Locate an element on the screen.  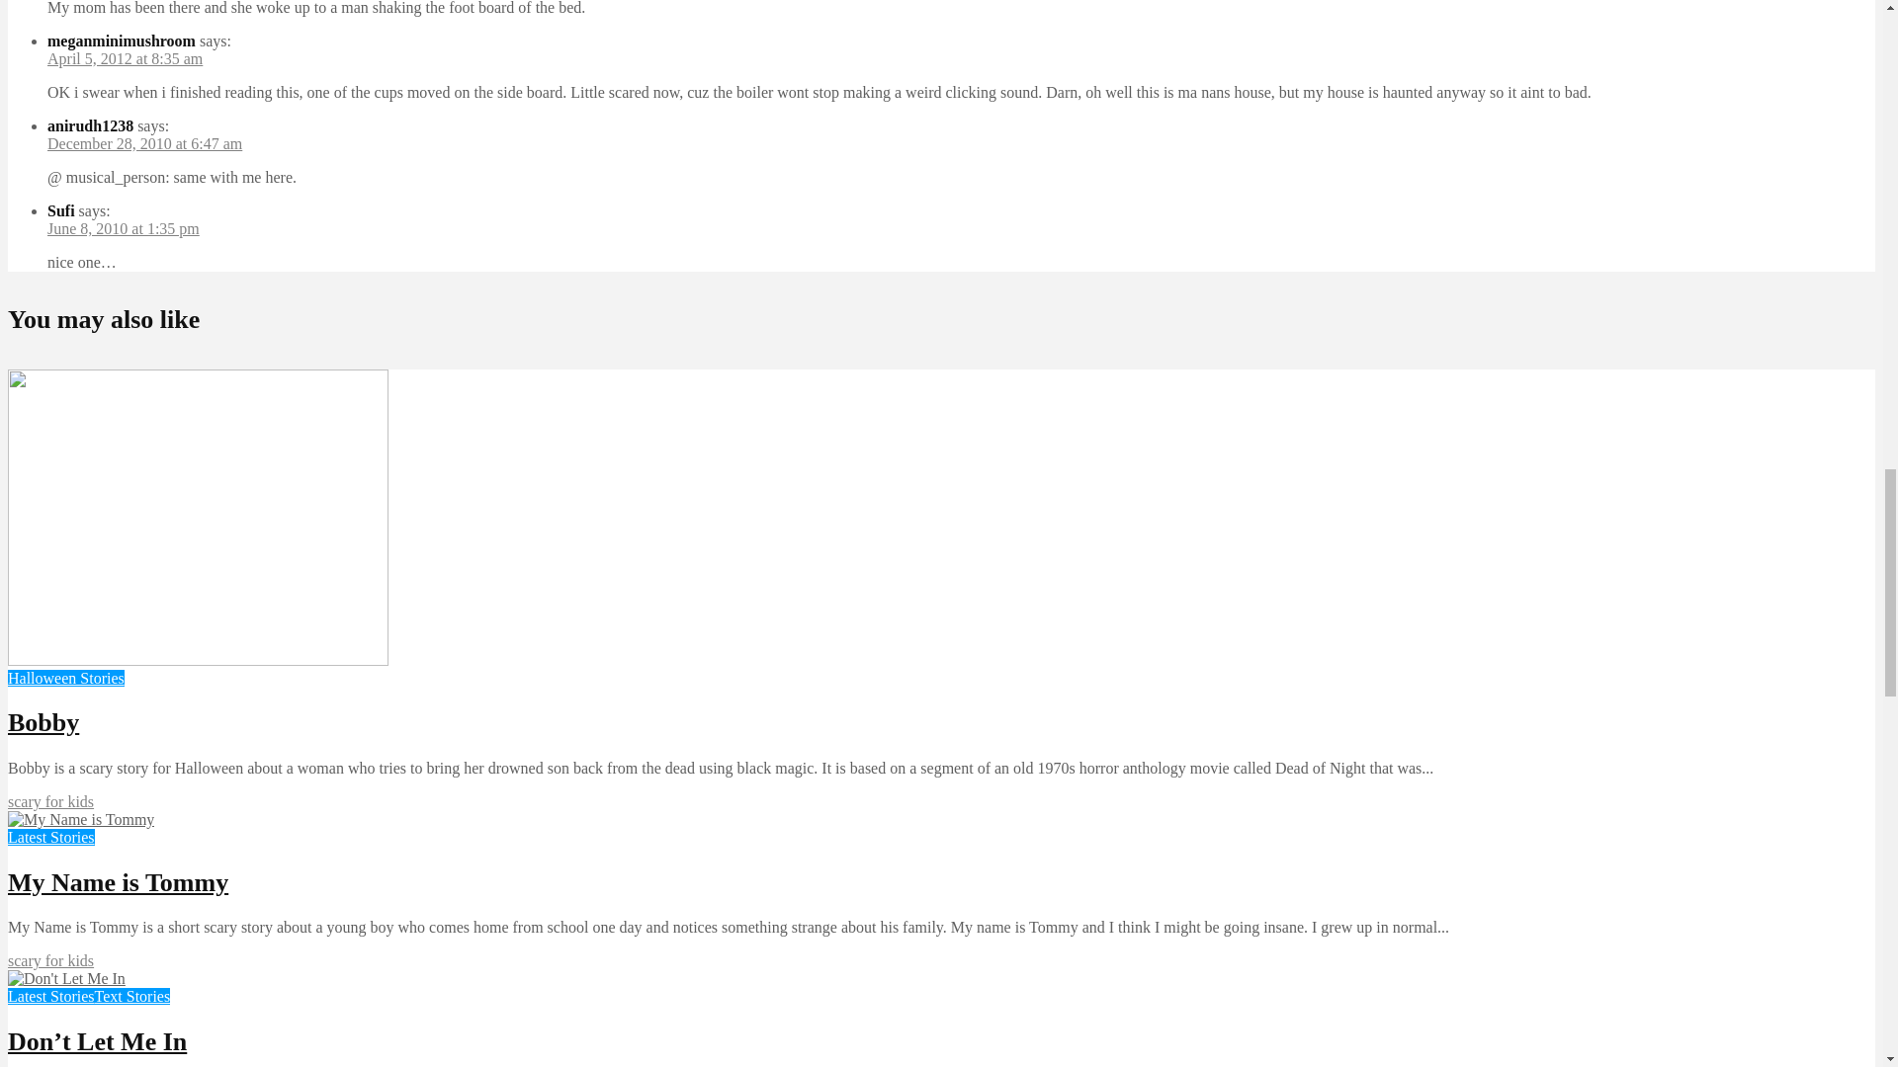
My Name is Tommy is located at coordinates (80, 819).